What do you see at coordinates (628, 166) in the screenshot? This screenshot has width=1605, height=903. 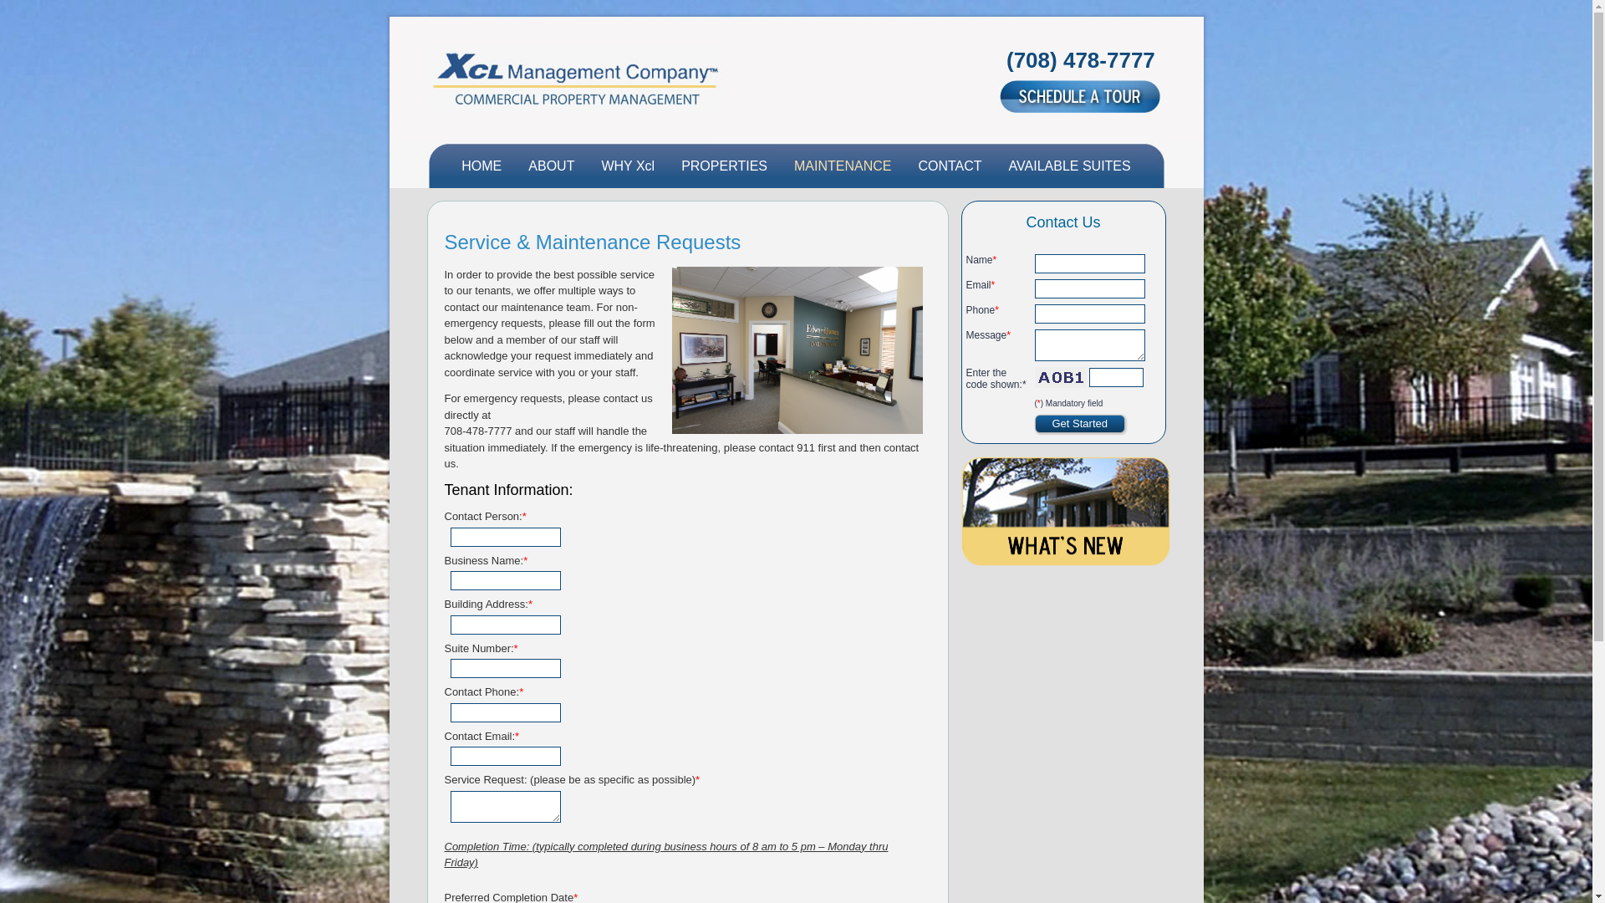 I see `WHY Xcl` at bounding box center [628, 166].